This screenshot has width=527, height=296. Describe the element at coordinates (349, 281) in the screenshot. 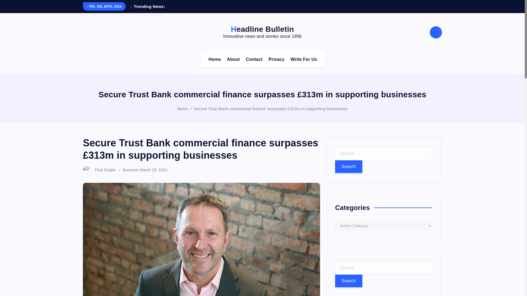

I see `Search` at that location.